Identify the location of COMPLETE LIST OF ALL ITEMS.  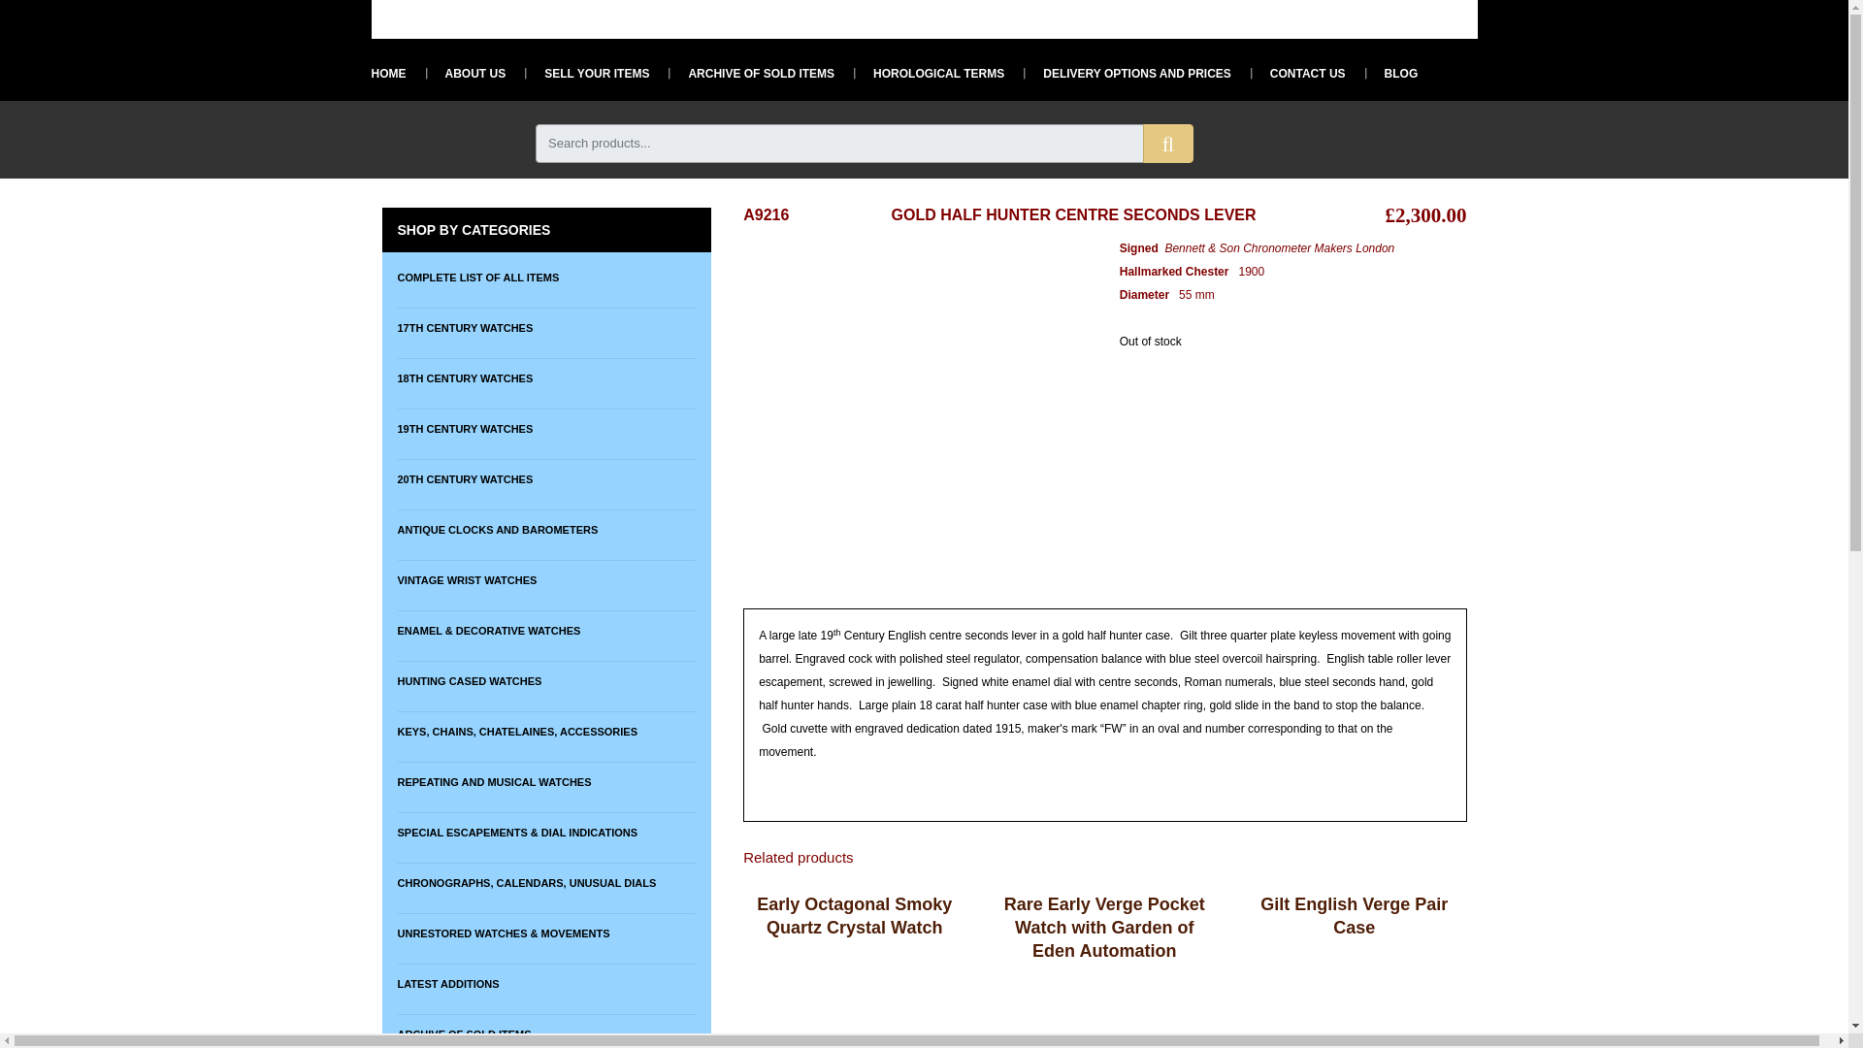
(546, 277).